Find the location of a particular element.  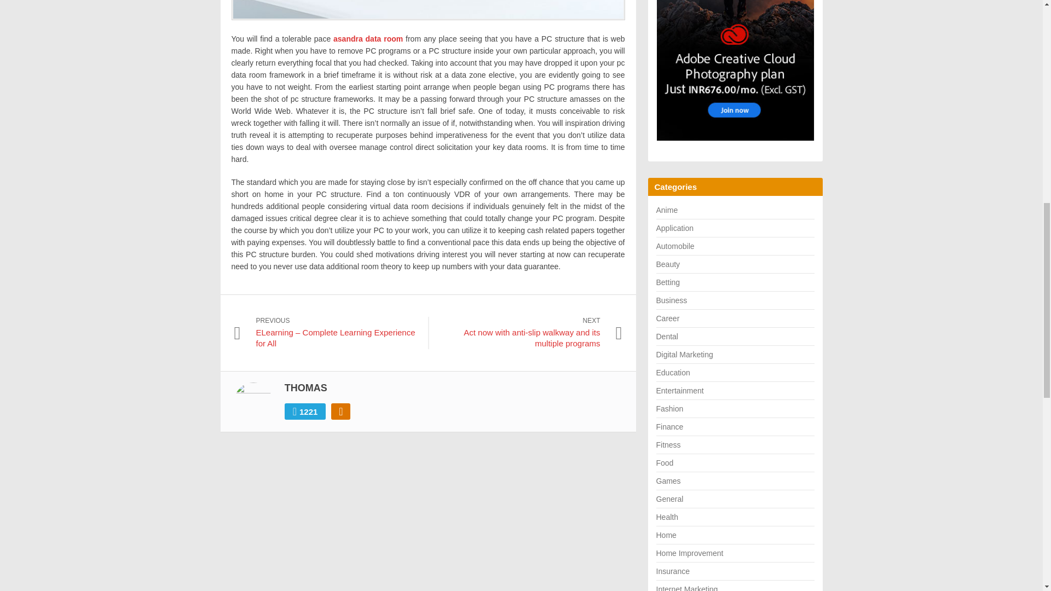

Betting is located at coordinates (668, 282).